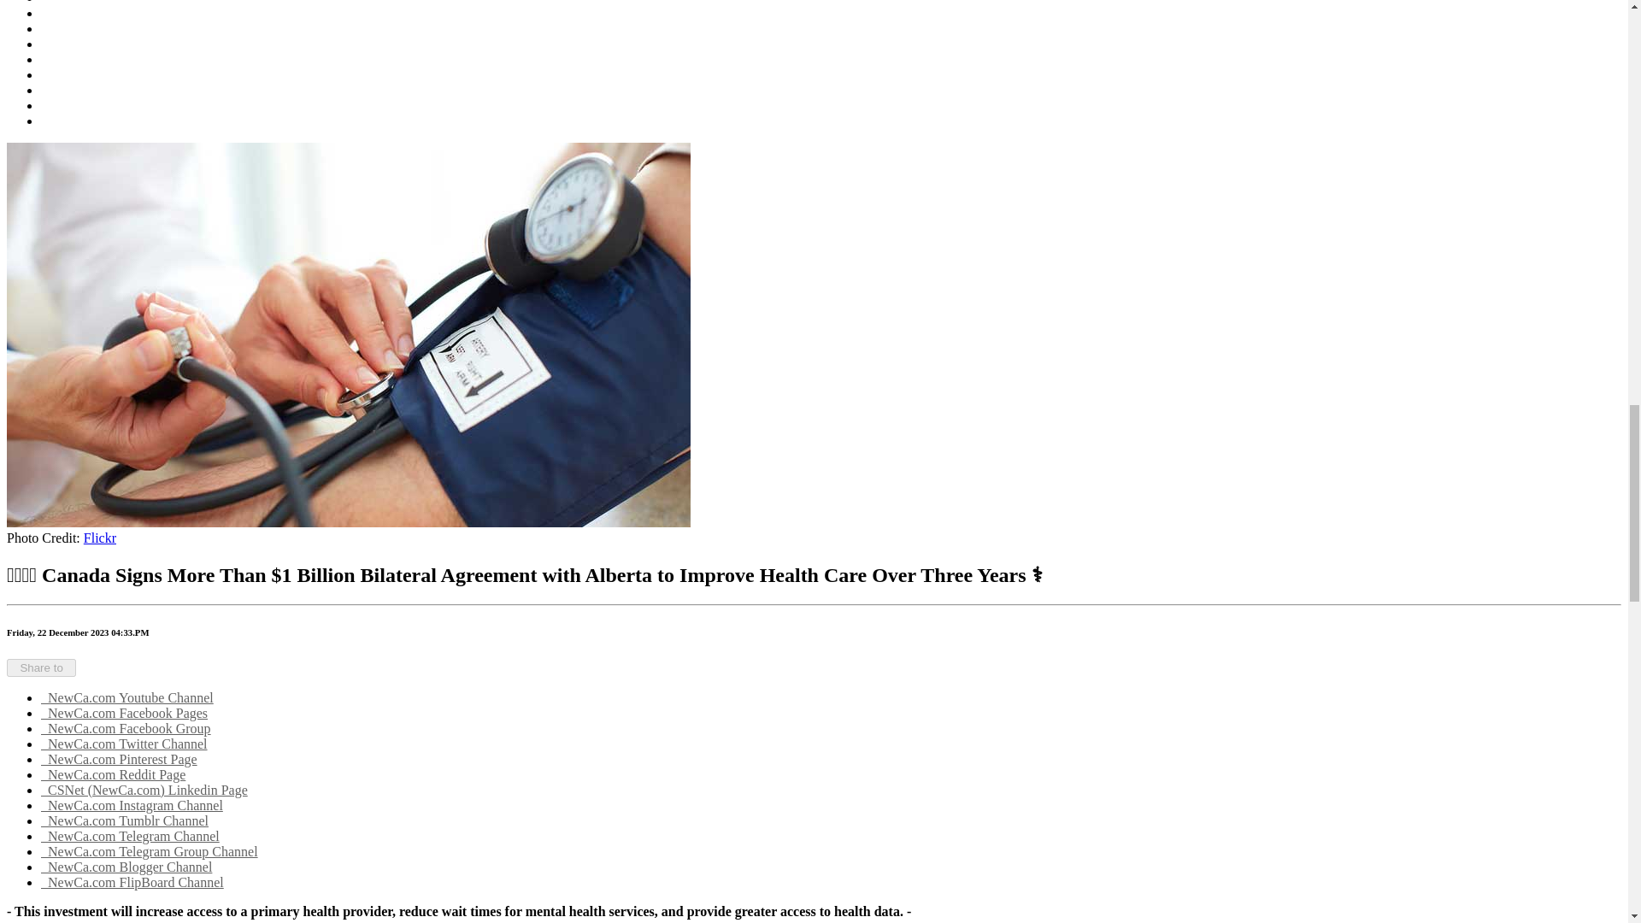  I want to click on   NewCa.com Youtube Channel, so click(126, 697).